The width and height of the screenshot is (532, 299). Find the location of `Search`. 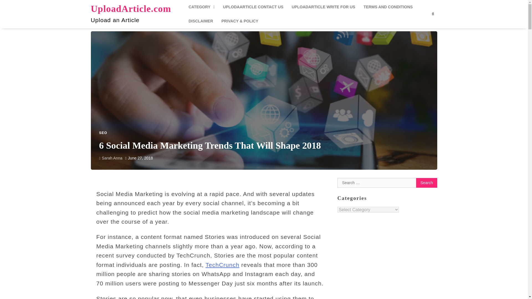

Search is located at coordinates (433, 14).